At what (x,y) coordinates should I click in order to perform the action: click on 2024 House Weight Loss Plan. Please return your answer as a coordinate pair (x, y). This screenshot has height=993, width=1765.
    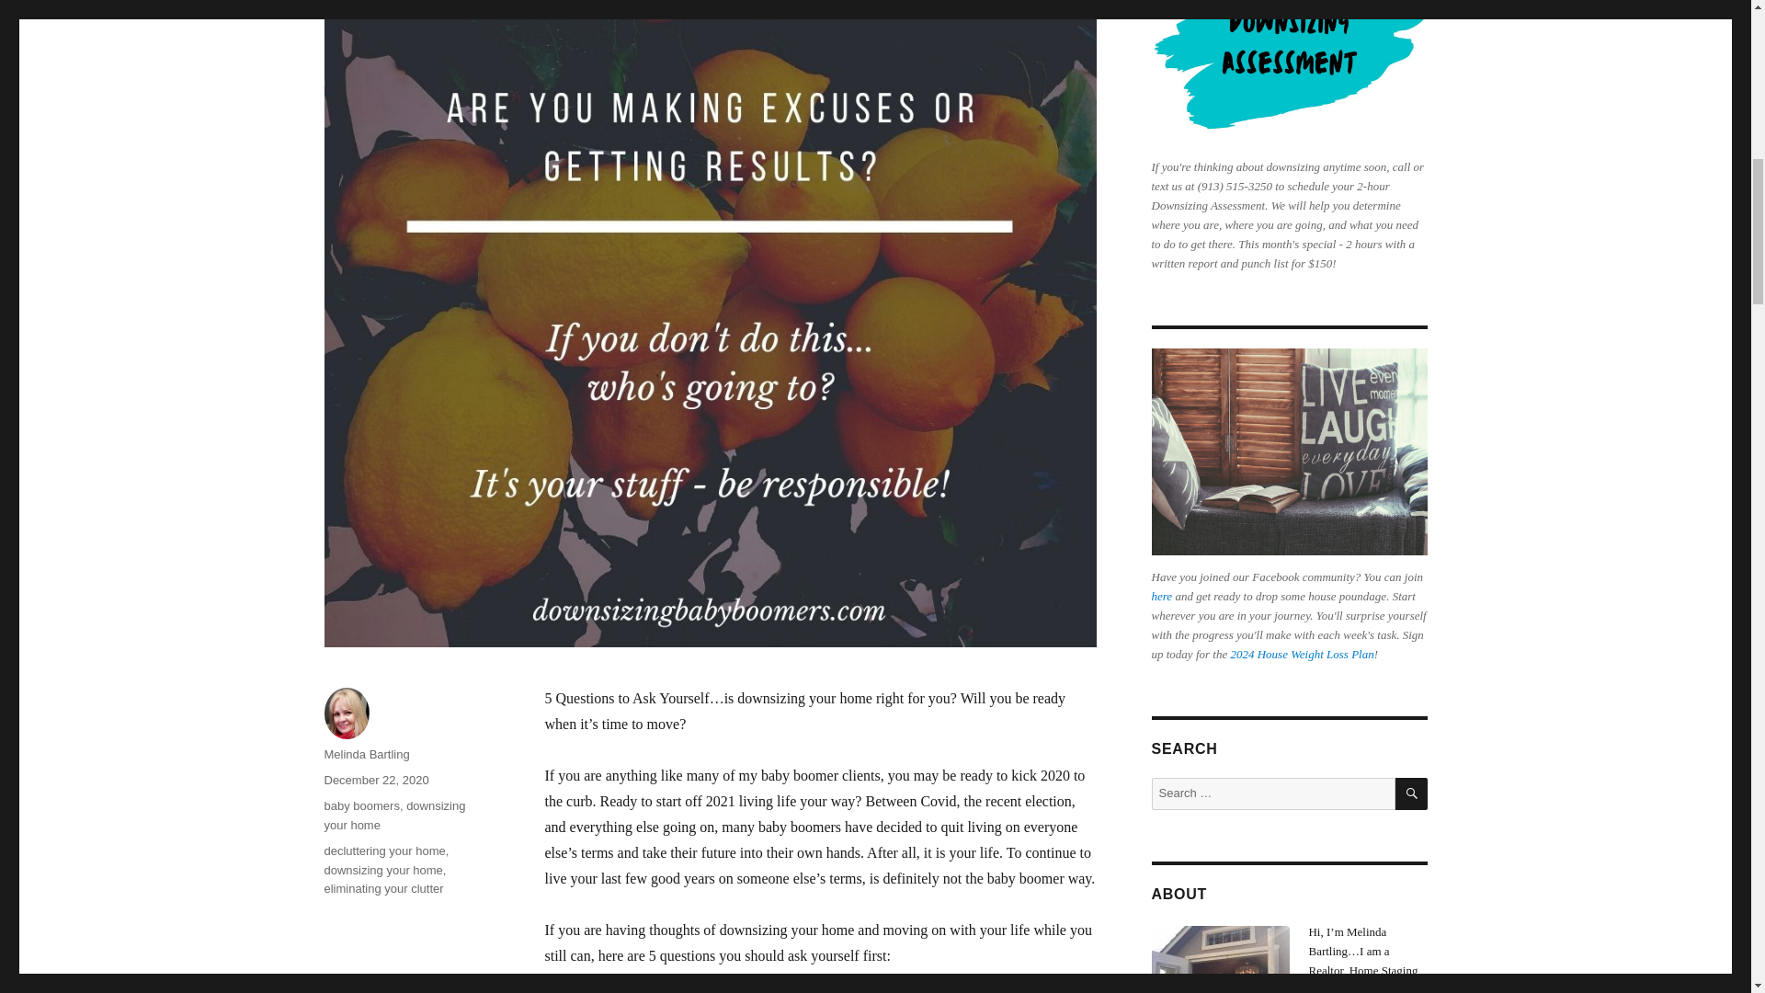
    Looking at the image, I should click on (1302, 655).